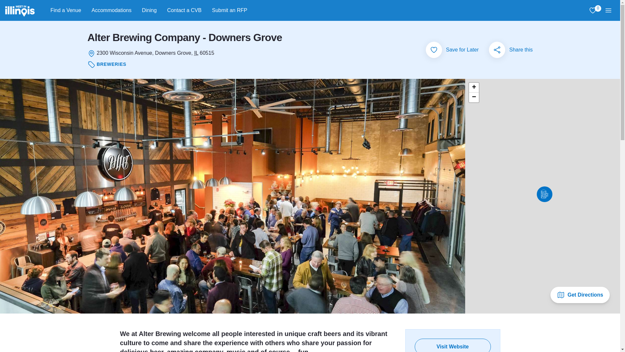  What do you see at coordinates (229, 10) in the screenshot?
I see `Menu` at bounding box center [229, 10].